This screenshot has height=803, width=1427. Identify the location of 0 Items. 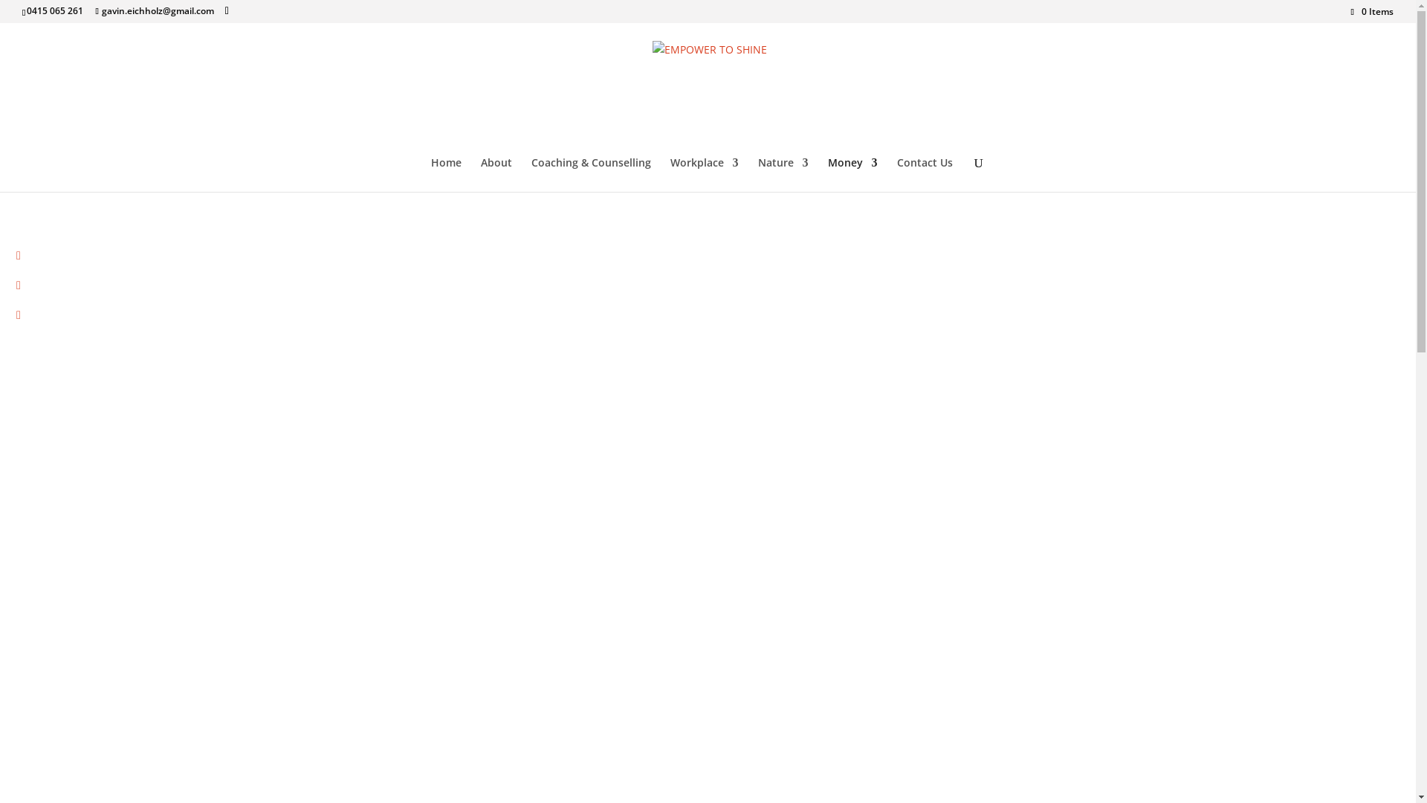
(1372, 12).